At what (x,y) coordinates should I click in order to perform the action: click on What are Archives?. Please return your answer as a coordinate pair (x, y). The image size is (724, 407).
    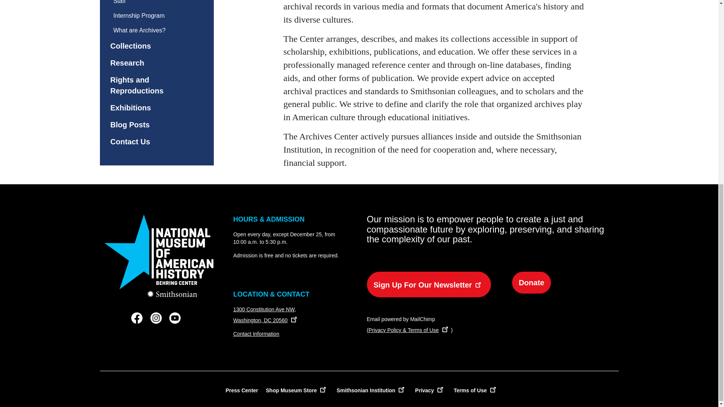
    Looking at the image, I should click on (150, 30).